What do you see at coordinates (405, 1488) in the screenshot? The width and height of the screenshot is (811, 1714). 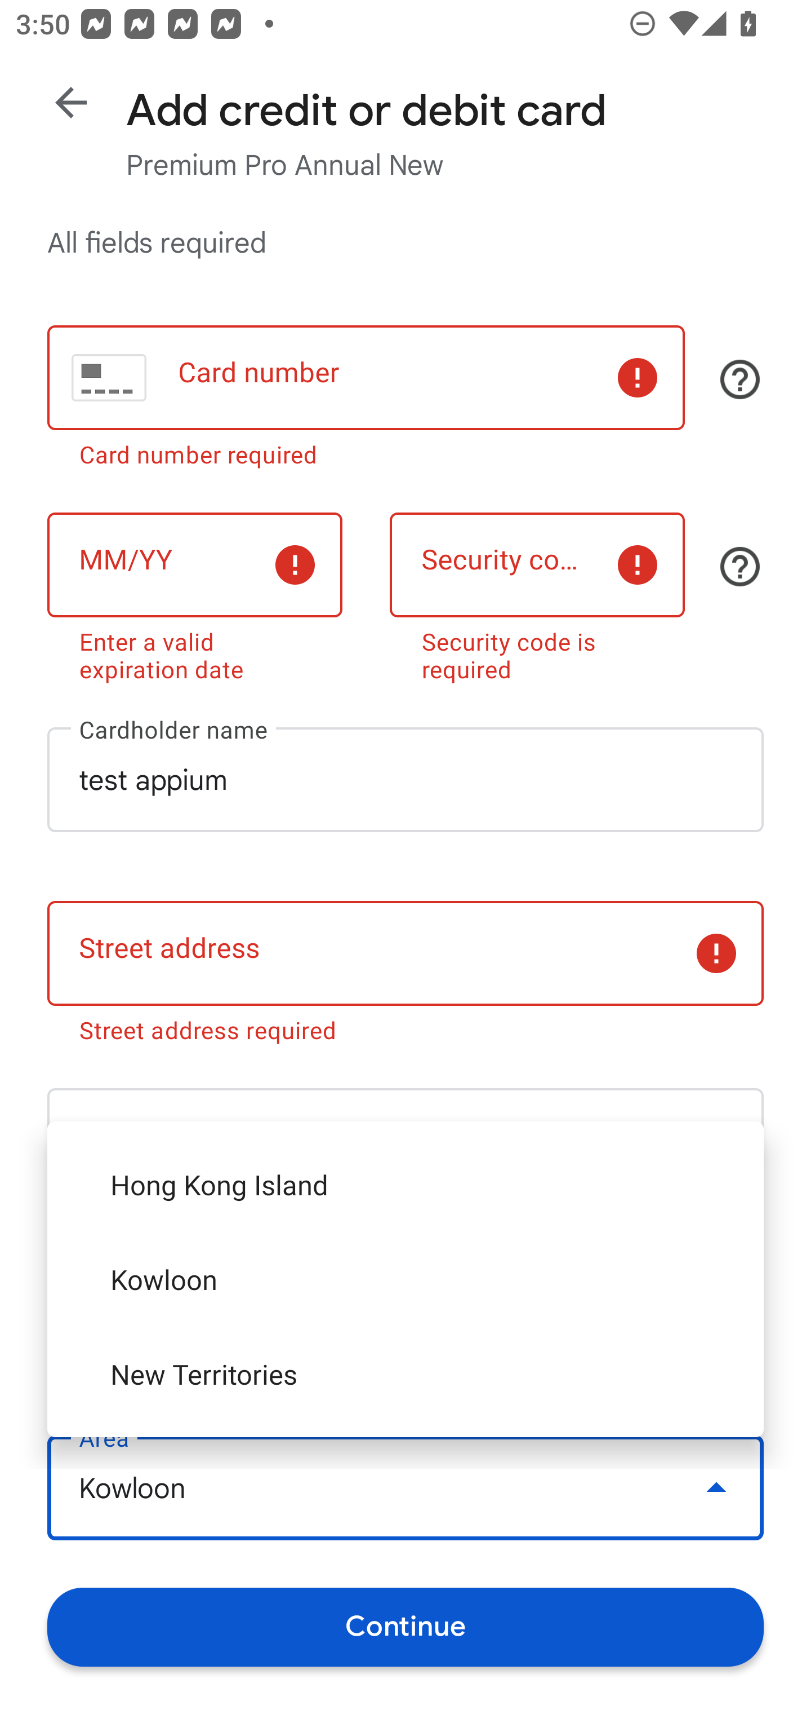 I see `Kowloon` at bounding box center [405, 1488].